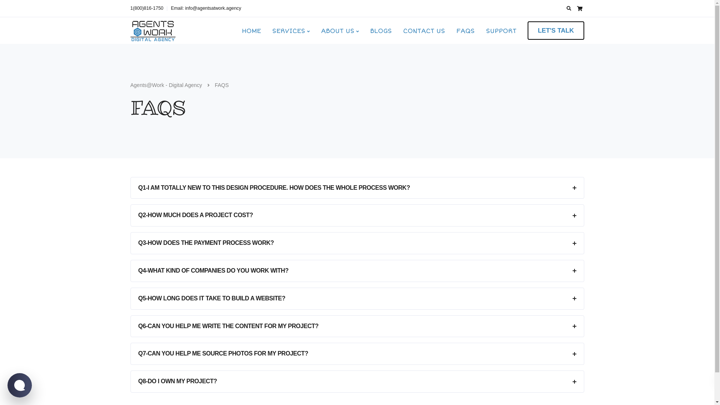 Image resolution: width=720 pixels, height=405 pixels. I want to click on CONTACT US, so click(424, 31).